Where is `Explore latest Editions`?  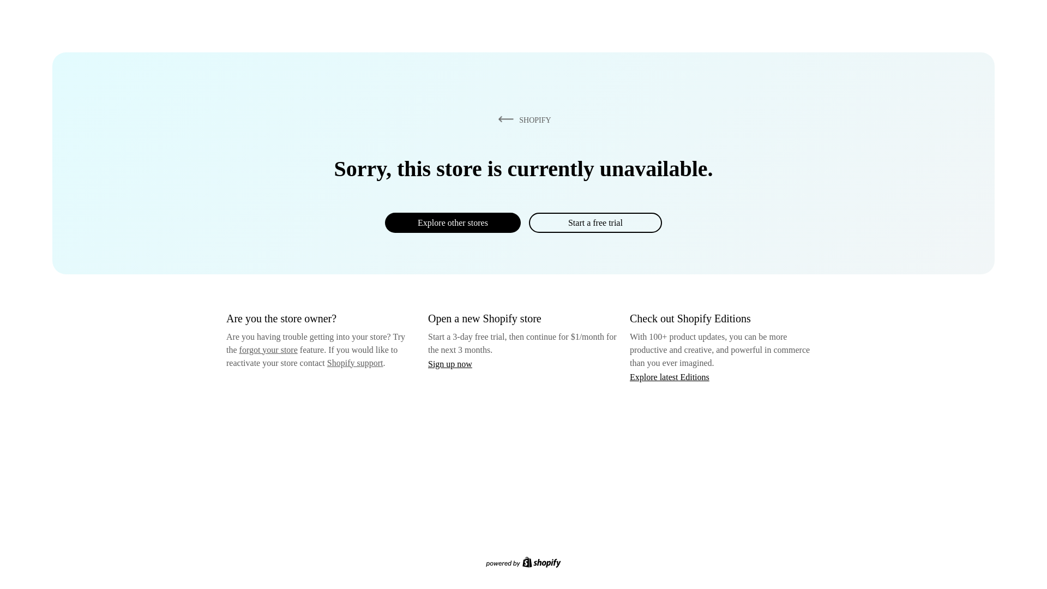 Explore latest Editions is located at coordinates (670, 376).